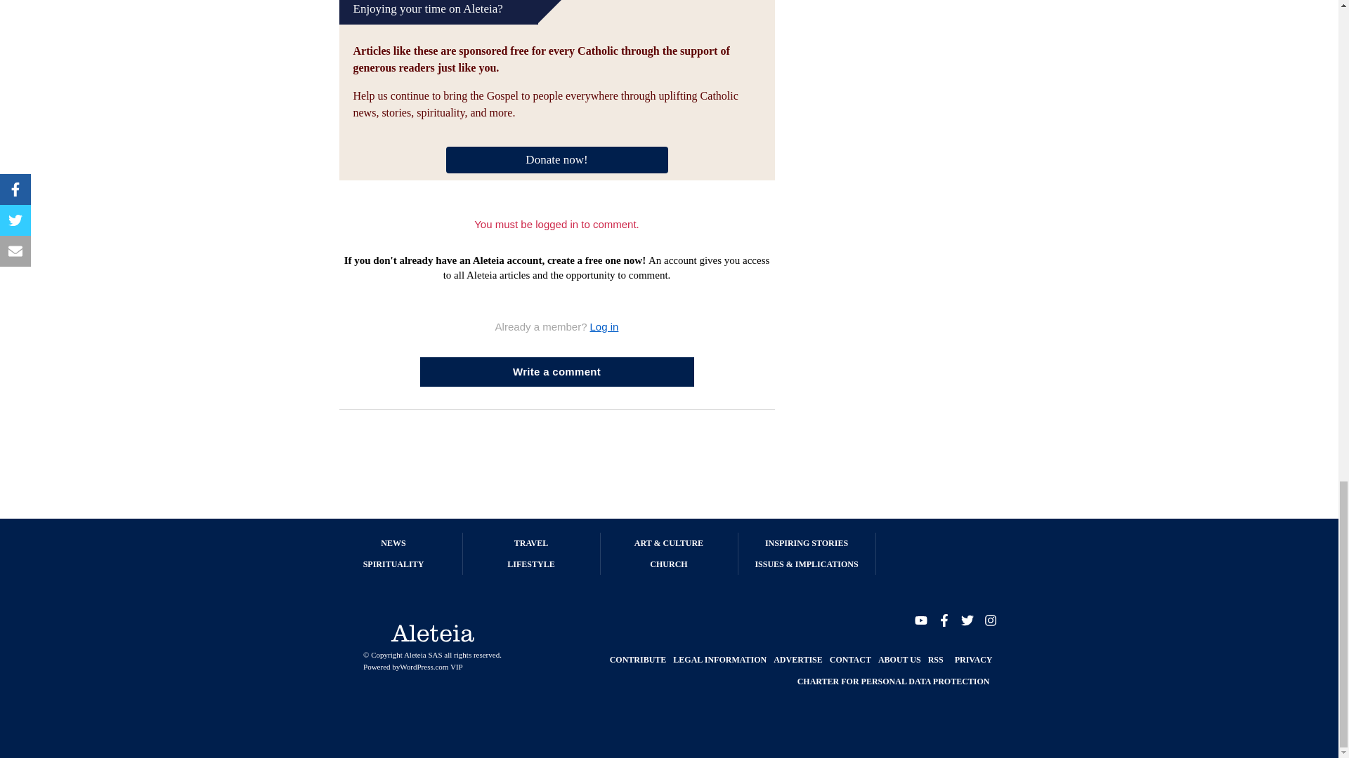  What do you see at coordinates (989, 619) in the screenshot?
I see `social-ig-footer` at bounding box center [989, 619].